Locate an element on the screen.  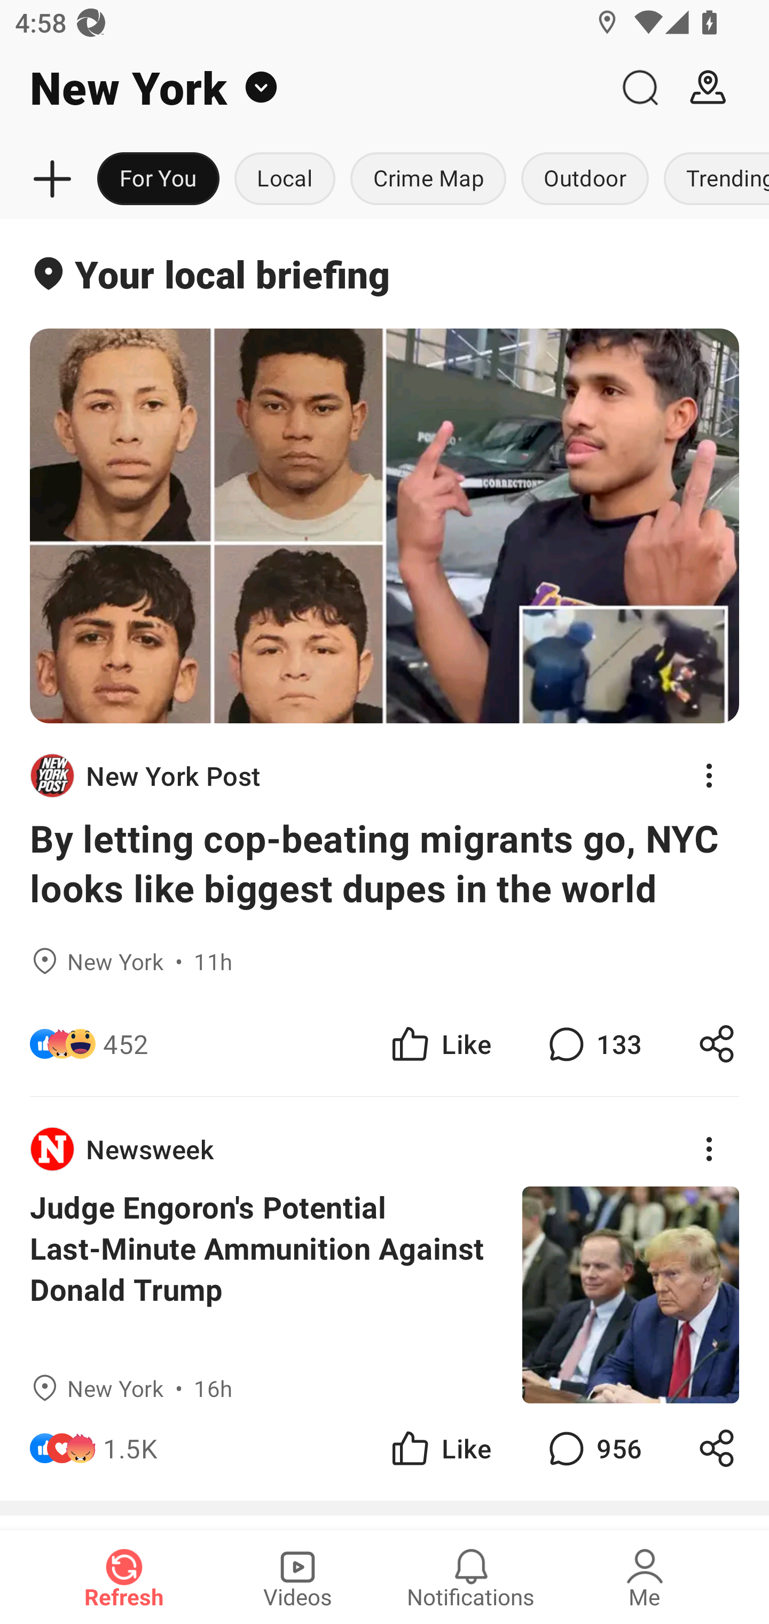
452 is located at coordinates (126, 1043).